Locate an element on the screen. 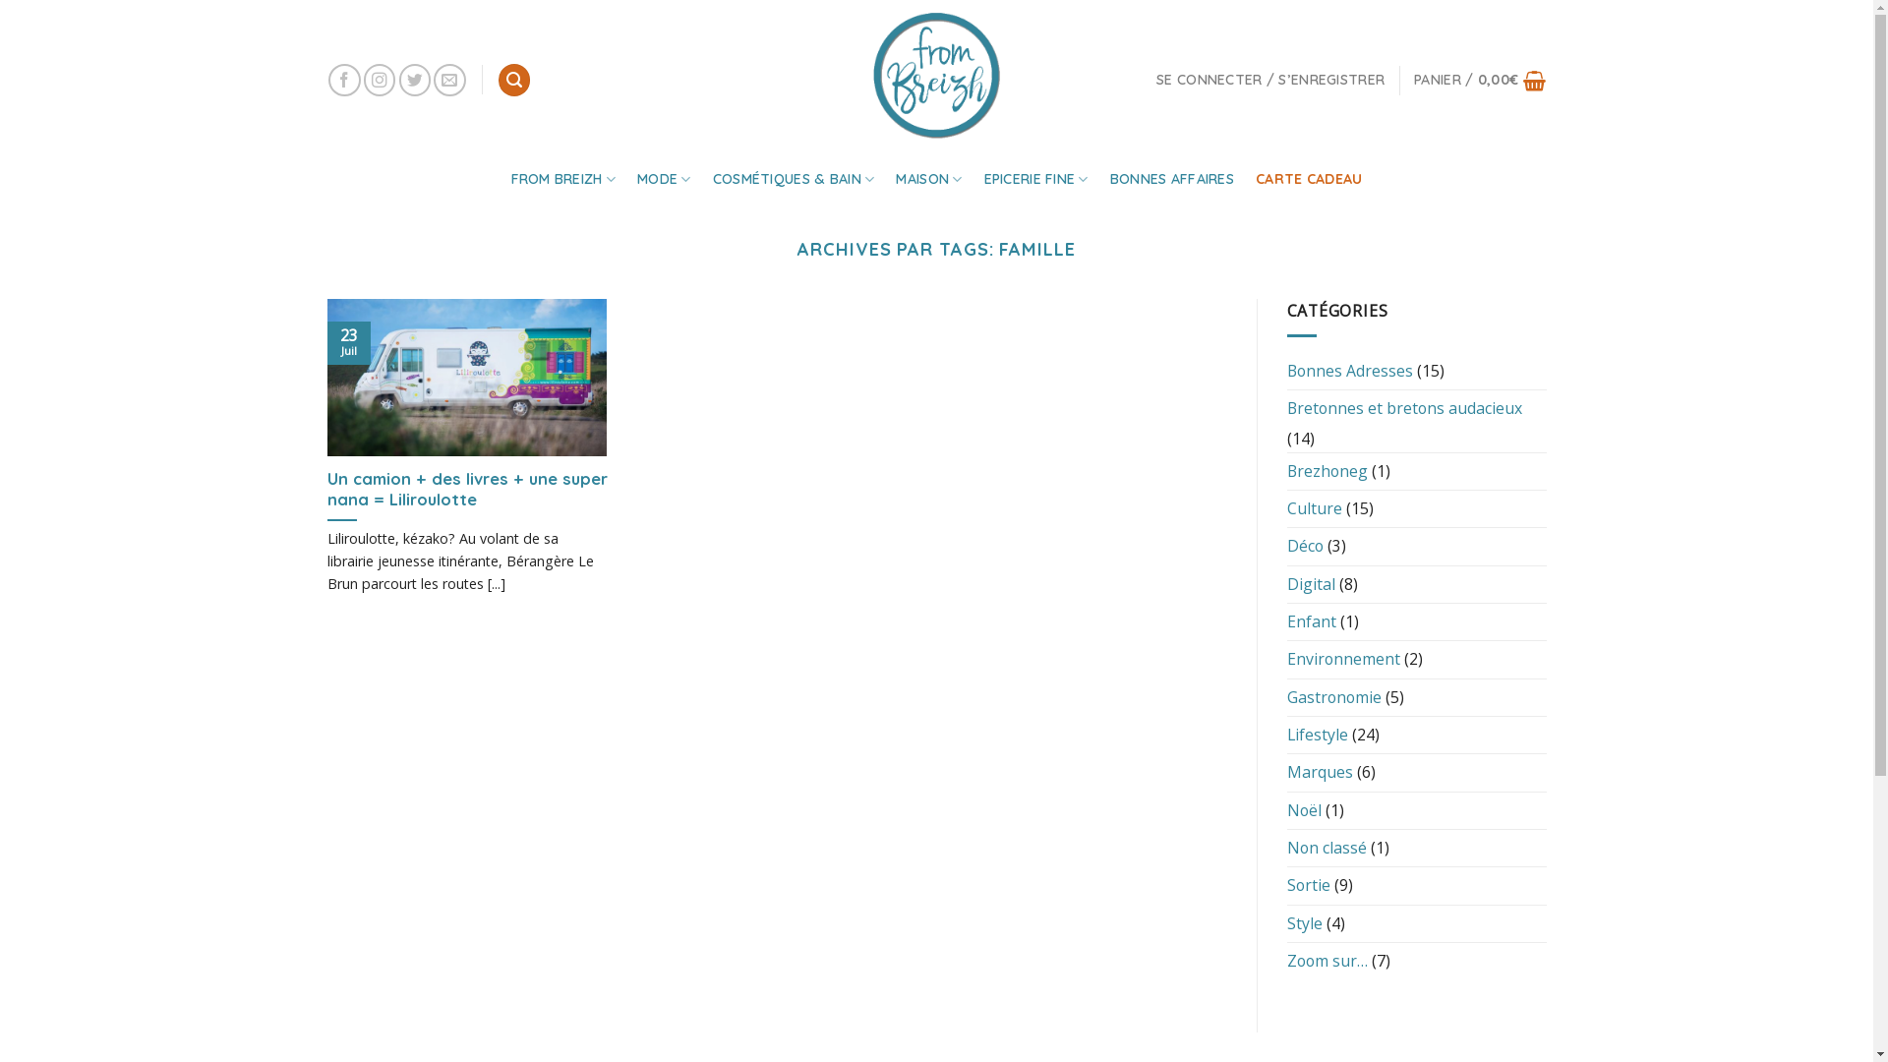 The height and width of the screenshot is (1062, 1888). Culture is located at coordinates (1314, 509).